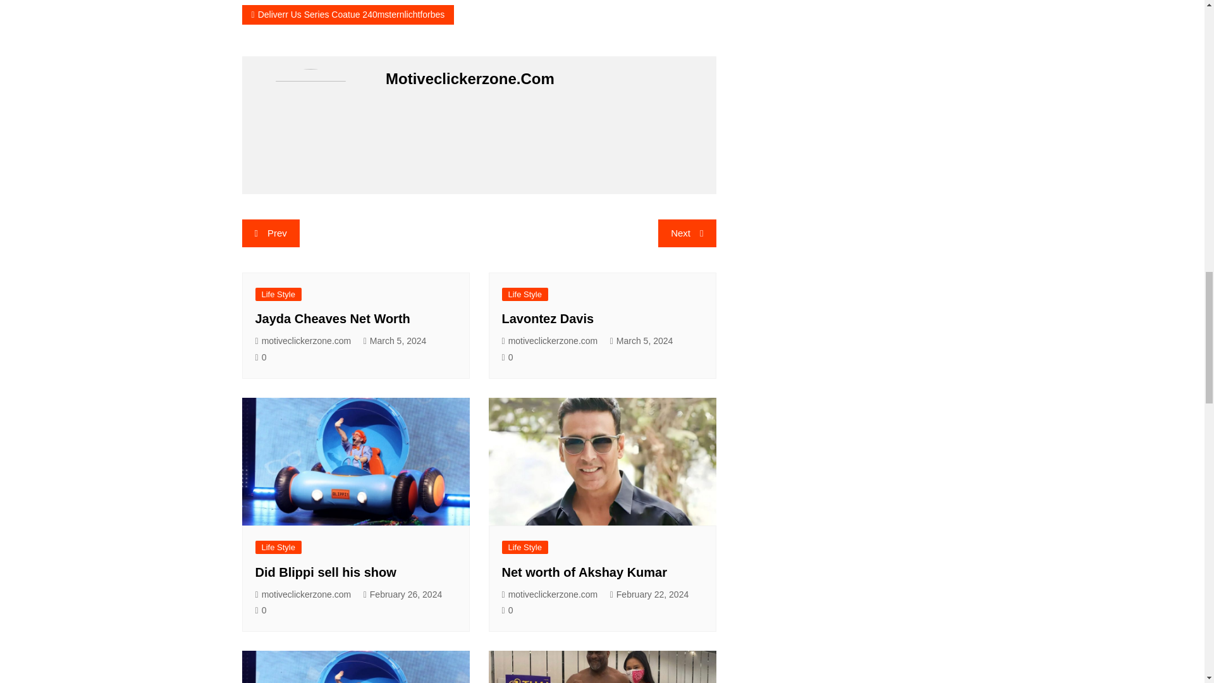 The height and width of the screenshot is (683, 1214). I want to click on Next, so click(687, 233).